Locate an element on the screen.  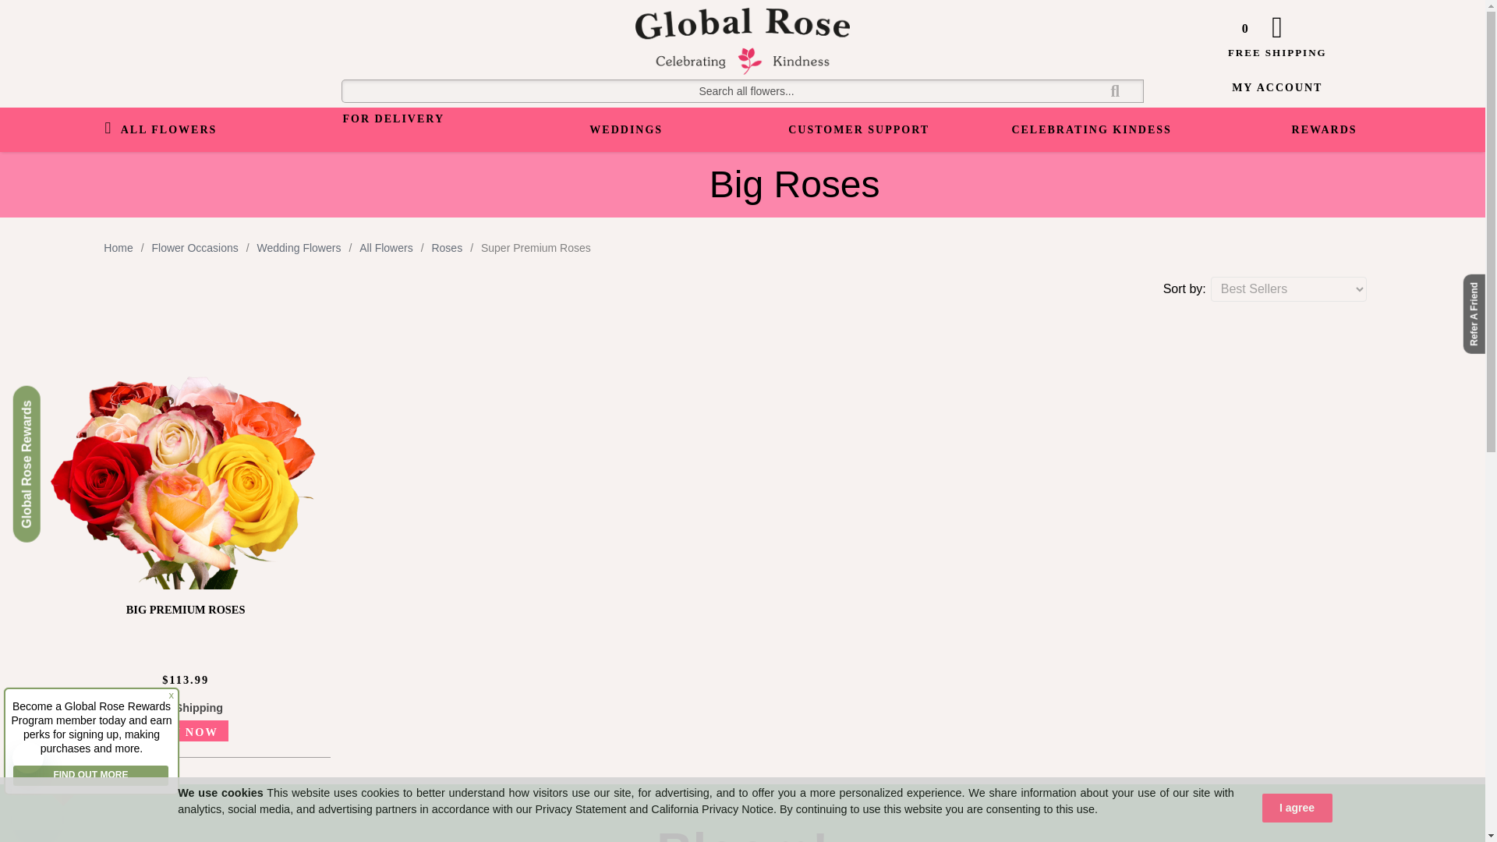
Cart is located at coordinates (1277, 26).